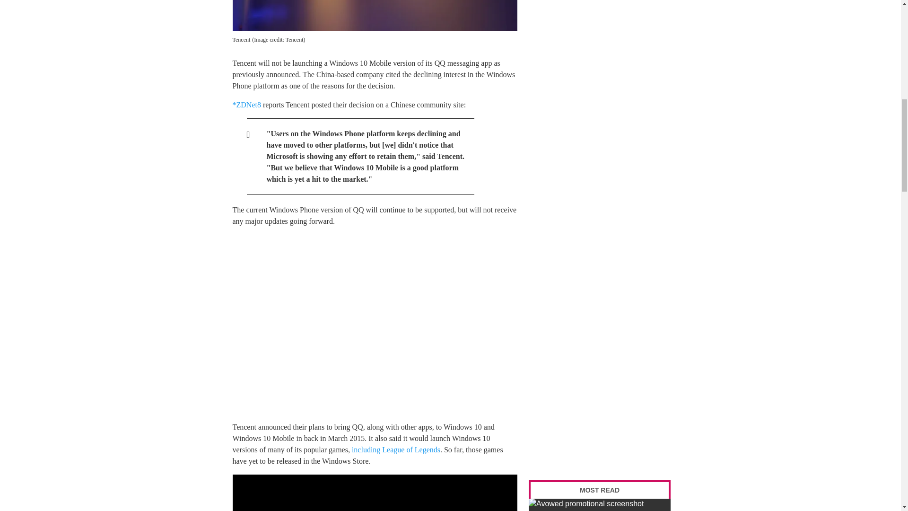 Image resolution: width=908 pixels, height=511 pixels. What do you see at coordinates (396, 449) in the screenshot?
I see `including League of Legends` at bounding box center [396, 449].